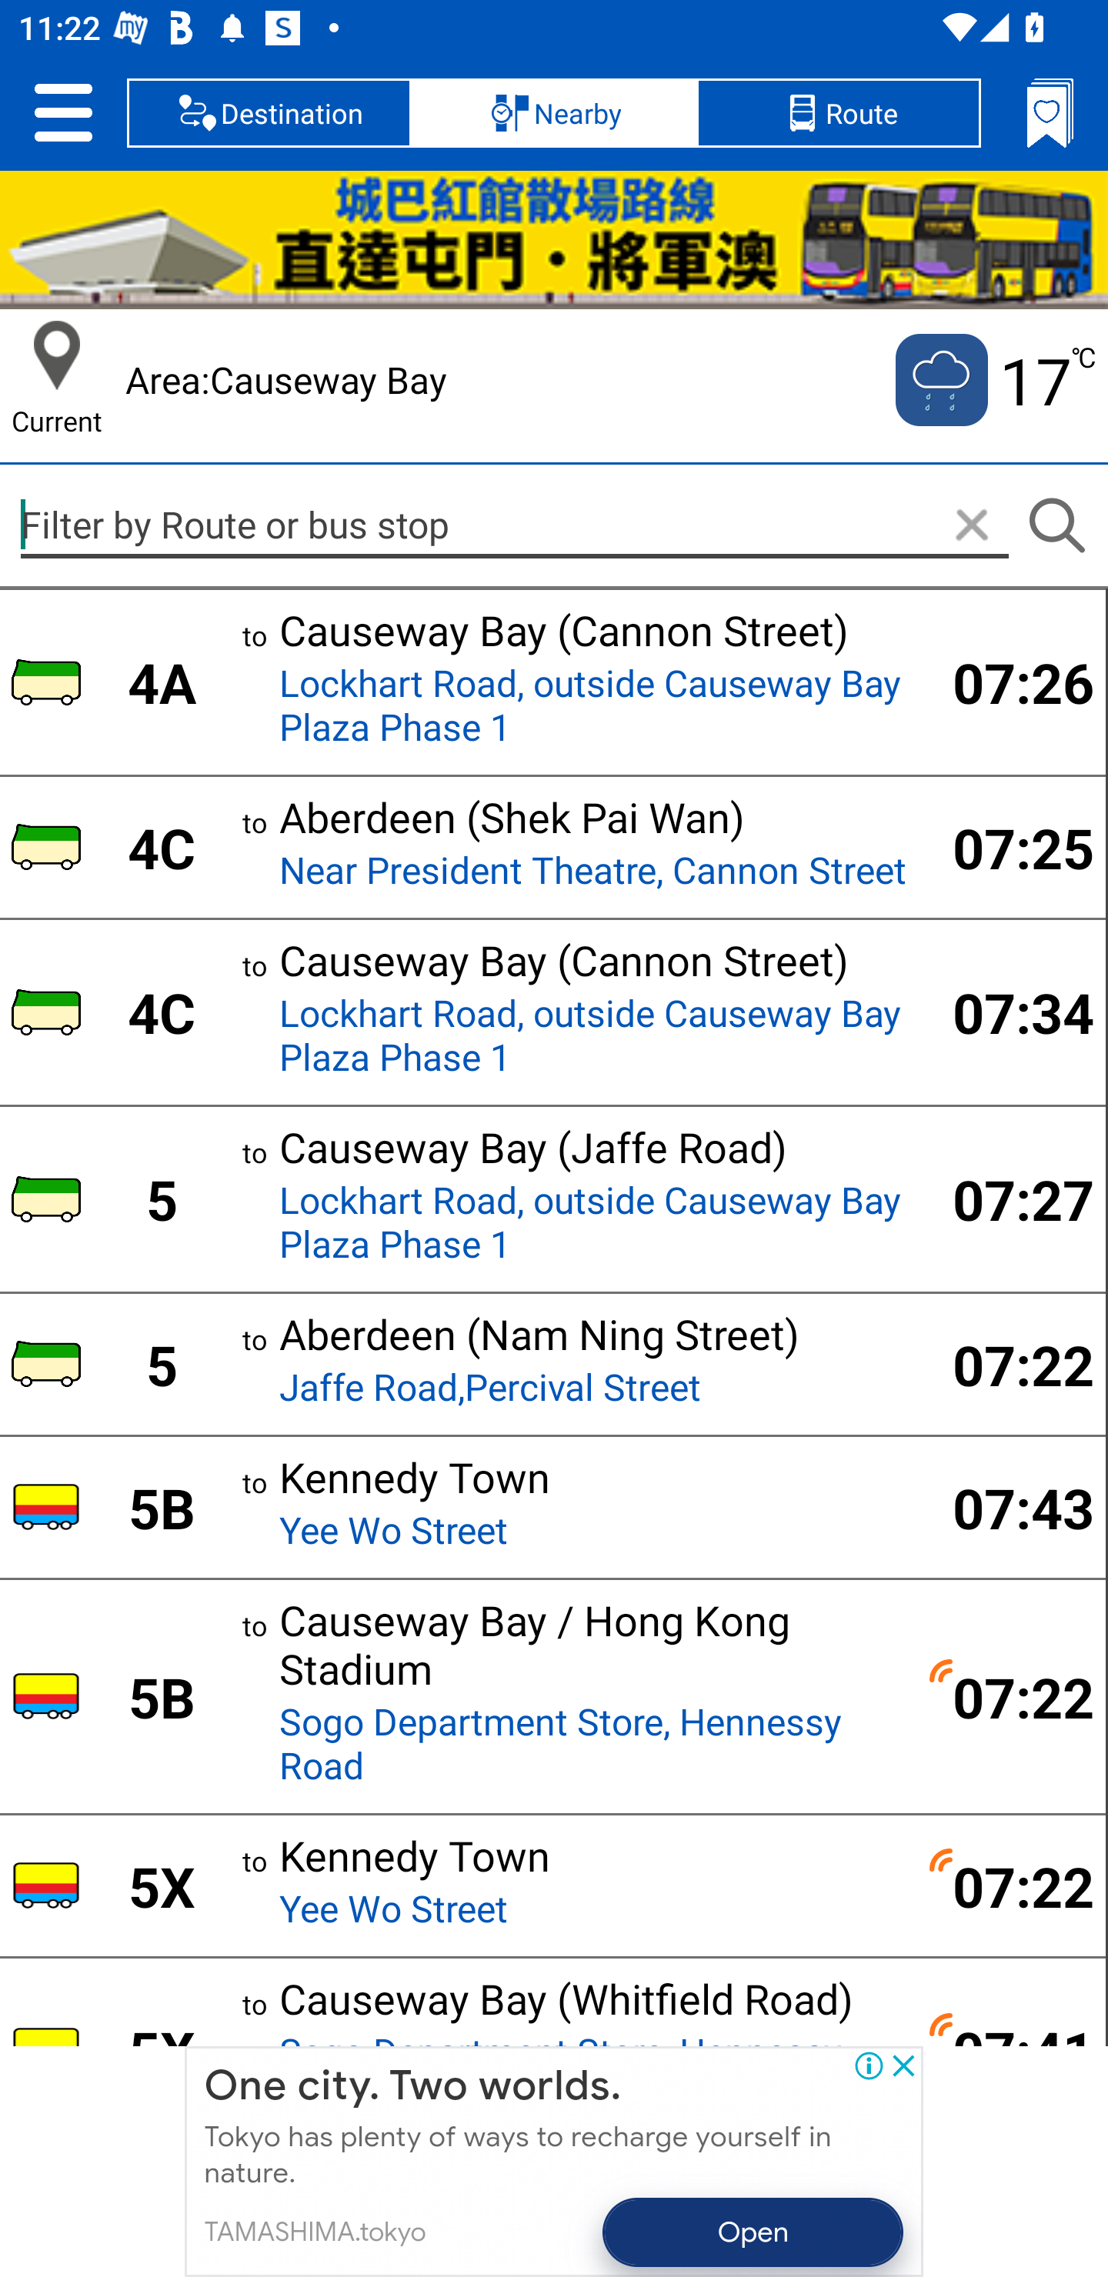  I want to click on HKC, so click(554, 240).